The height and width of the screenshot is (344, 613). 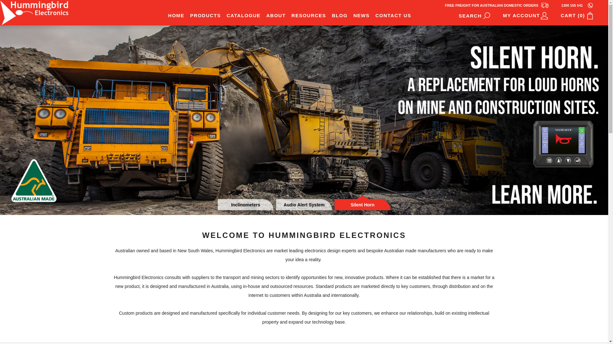 What do you see at coordinates (497, 5) in the screenshot?
I see `FREE FREIGHT FOR AUSTRALIAN DOMESTIC ORDERS` at bounding box center [497, 5].